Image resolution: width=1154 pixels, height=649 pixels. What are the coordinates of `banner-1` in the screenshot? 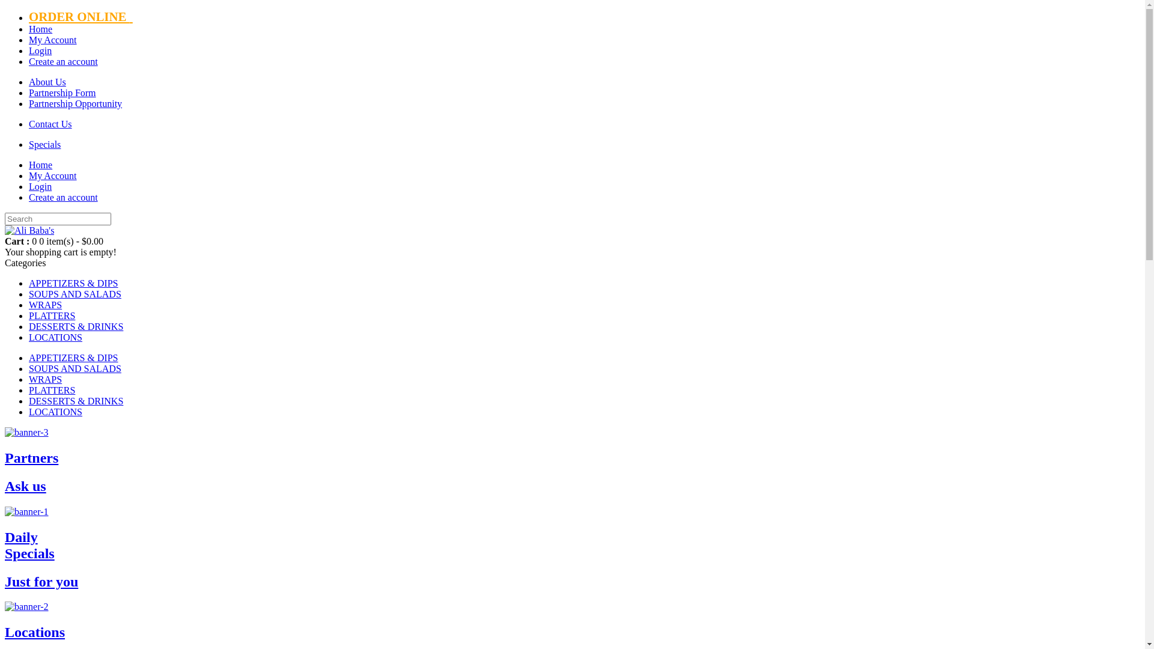 It's located at (26, 512).